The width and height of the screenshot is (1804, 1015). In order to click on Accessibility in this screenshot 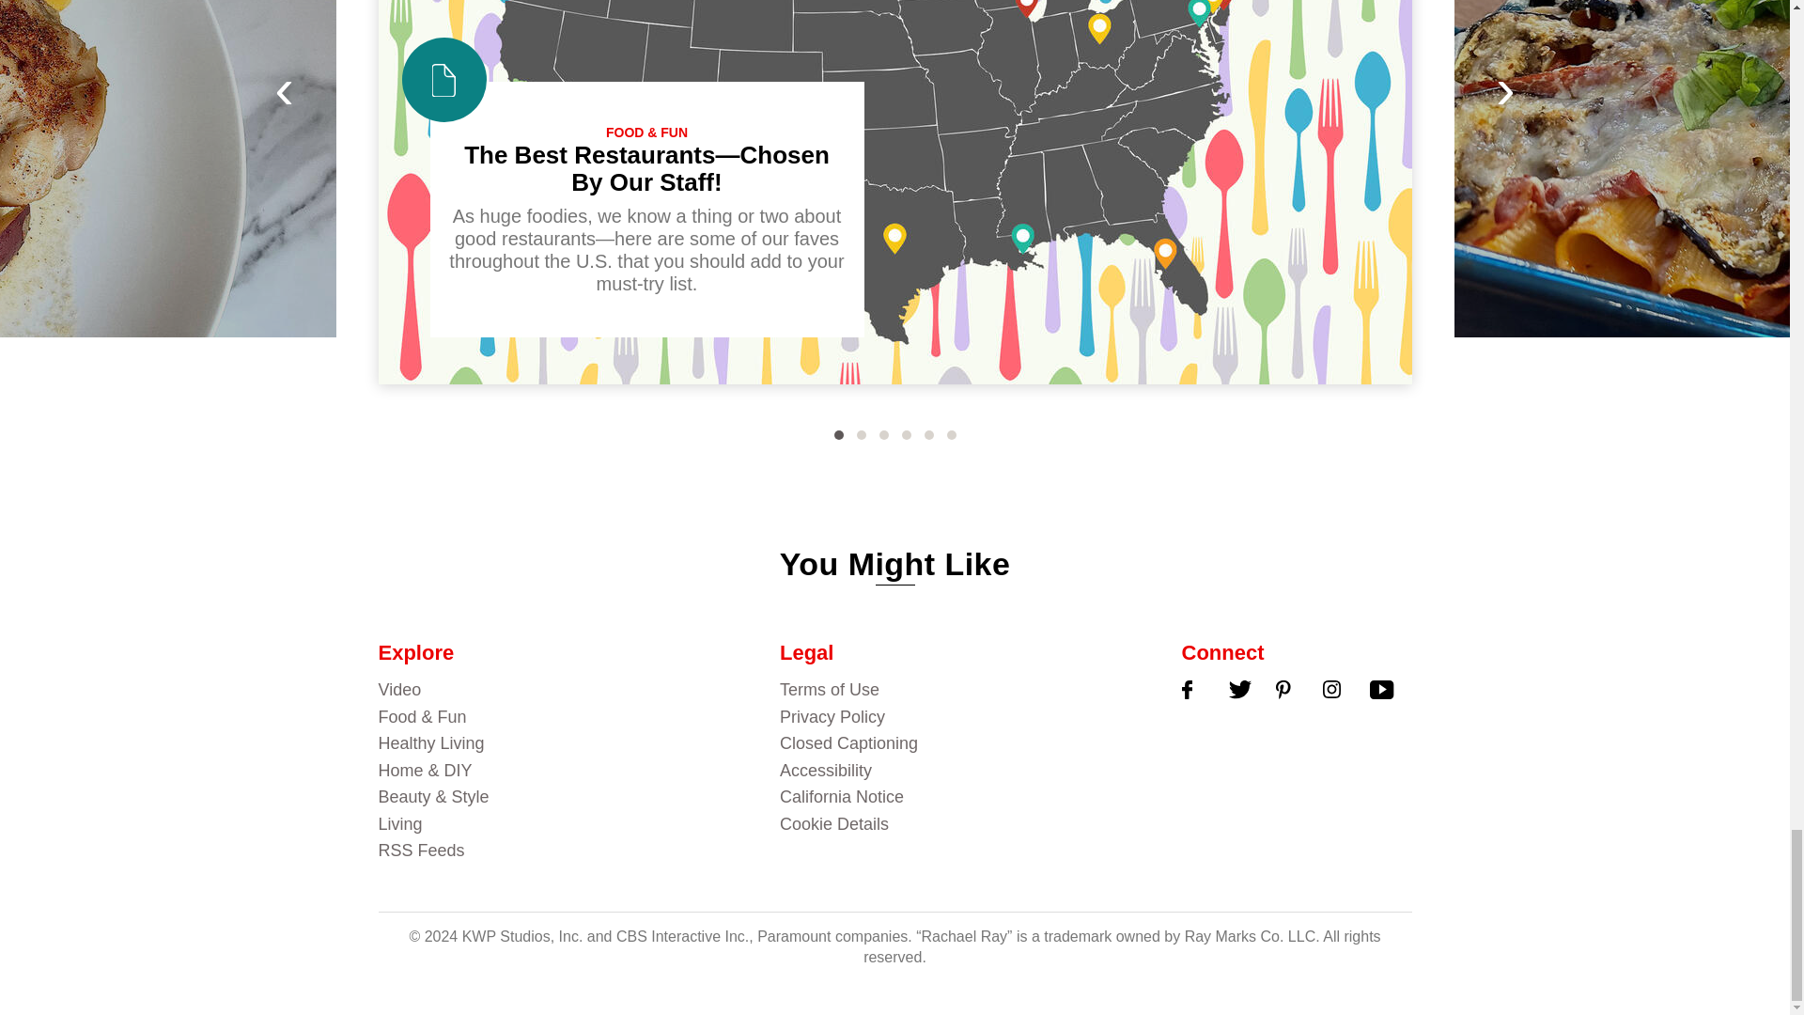, I will do `click(961, 771)`.